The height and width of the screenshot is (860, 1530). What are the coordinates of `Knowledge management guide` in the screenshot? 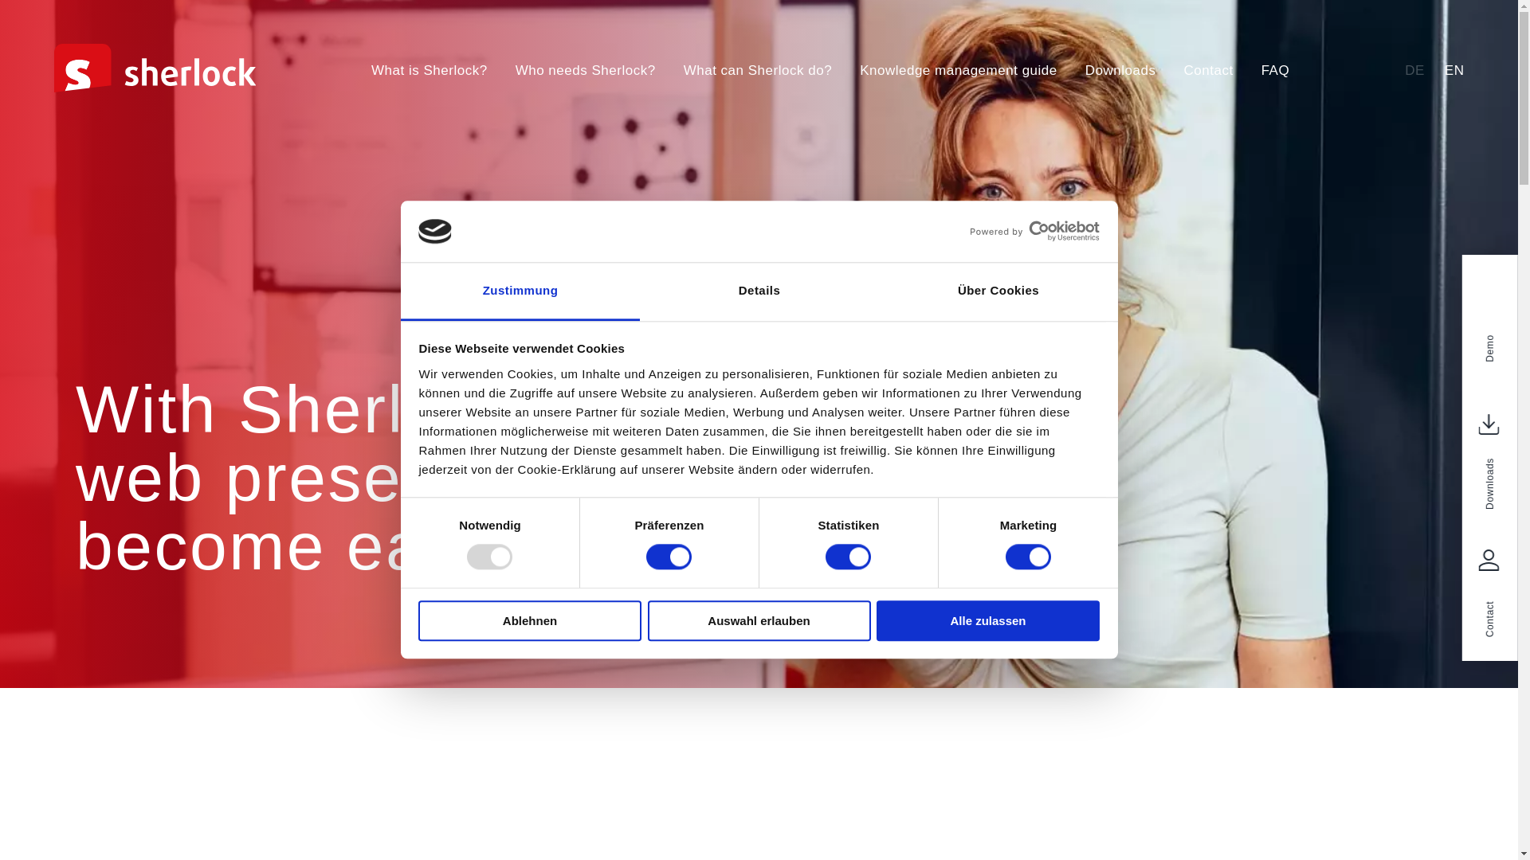 It's located at (958, 70).